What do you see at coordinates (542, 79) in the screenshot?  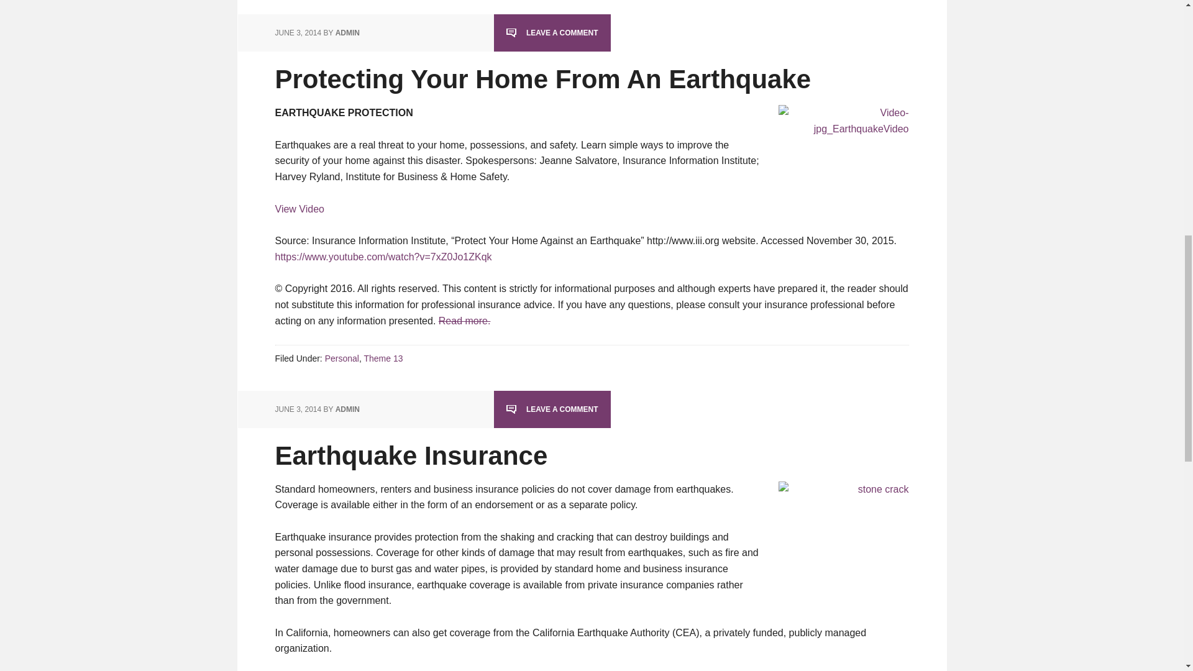 I see `Protecting Your Home From An Earthquake` at bounding box center [542, 79].